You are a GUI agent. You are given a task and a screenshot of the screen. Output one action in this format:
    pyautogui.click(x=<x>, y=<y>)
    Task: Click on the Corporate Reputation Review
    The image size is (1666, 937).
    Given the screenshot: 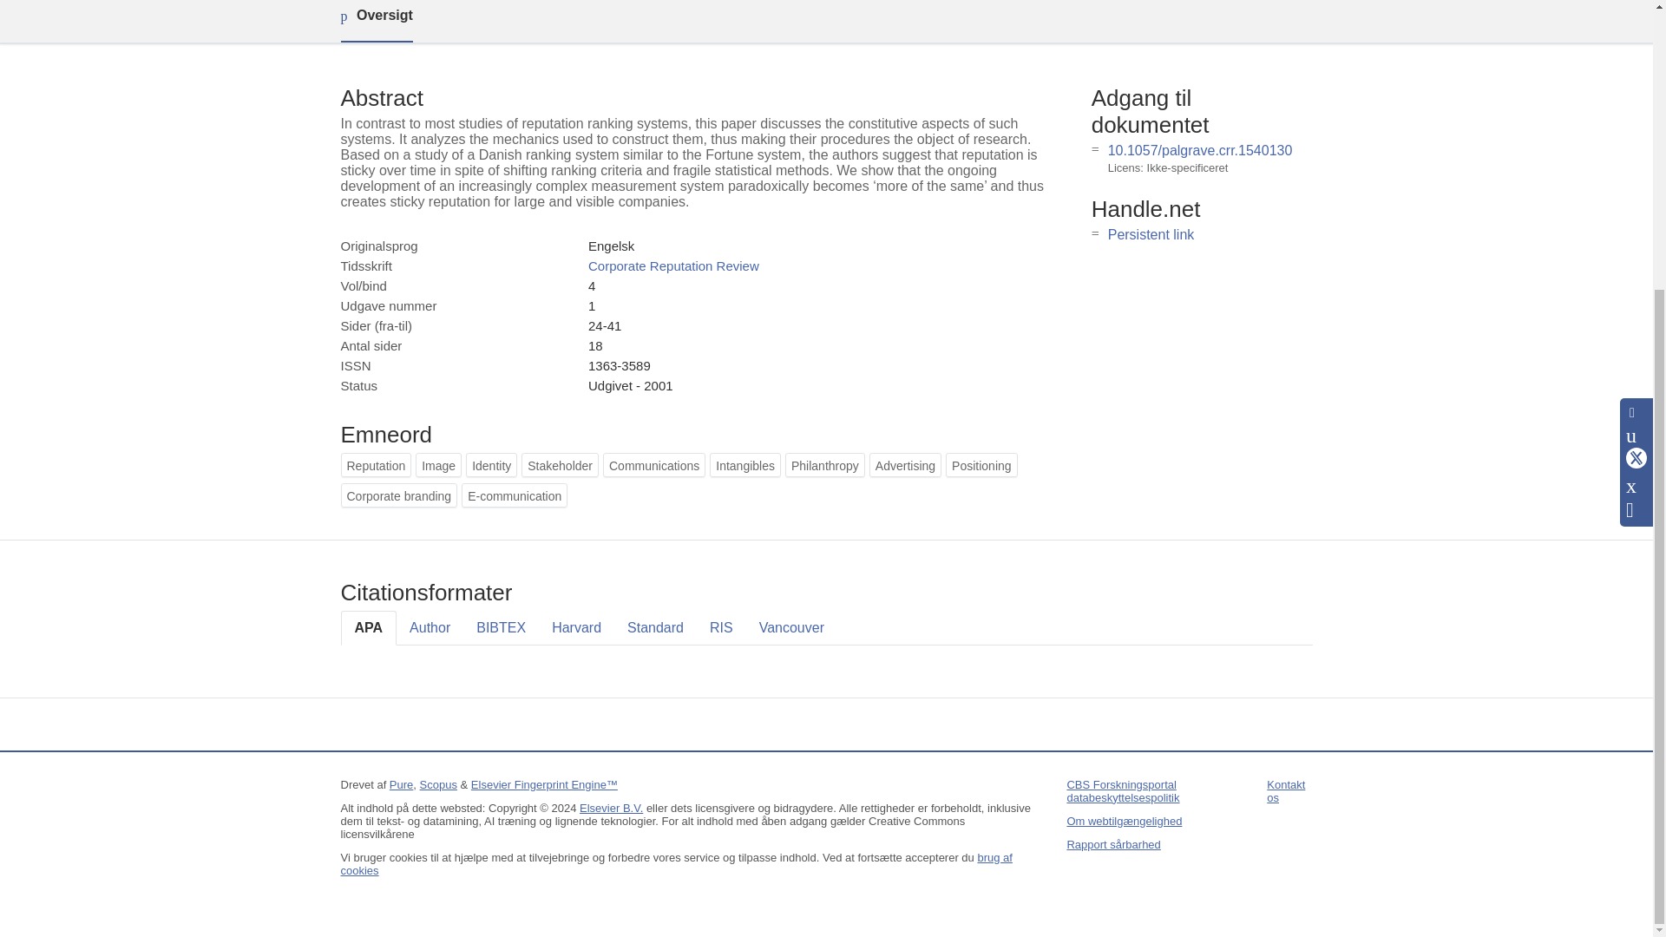 What is the action you would take?
    pyautogui.click(x=673, y=265)
    